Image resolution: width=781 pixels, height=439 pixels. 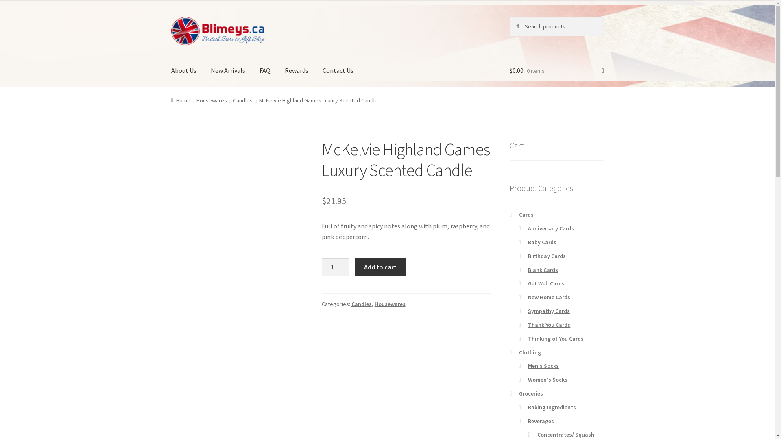 I want to click on Blank Cards, so click(x=543, y=270).